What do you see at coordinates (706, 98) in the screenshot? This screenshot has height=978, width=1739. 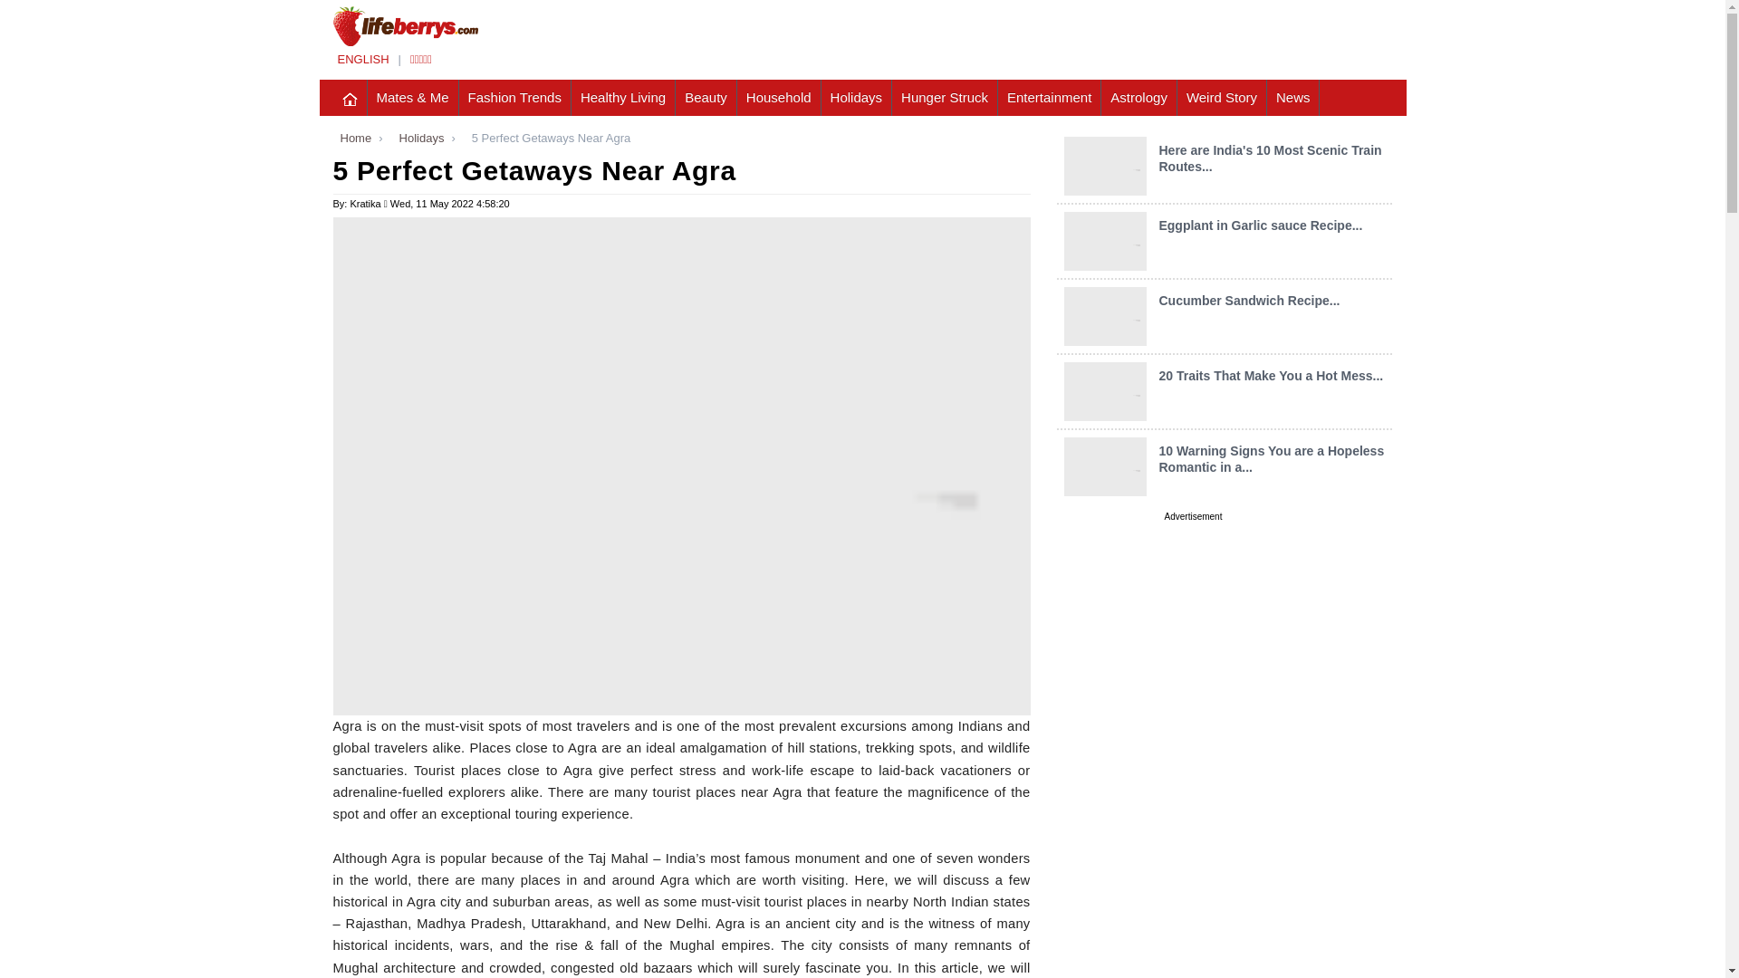 I see `Beauty` at bounding box center [706, 98].